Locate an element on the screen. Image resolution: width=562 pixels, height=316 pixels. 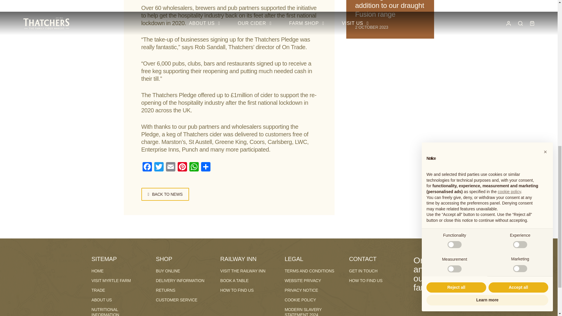
WhatsApp is located at coordinates (193, 167).